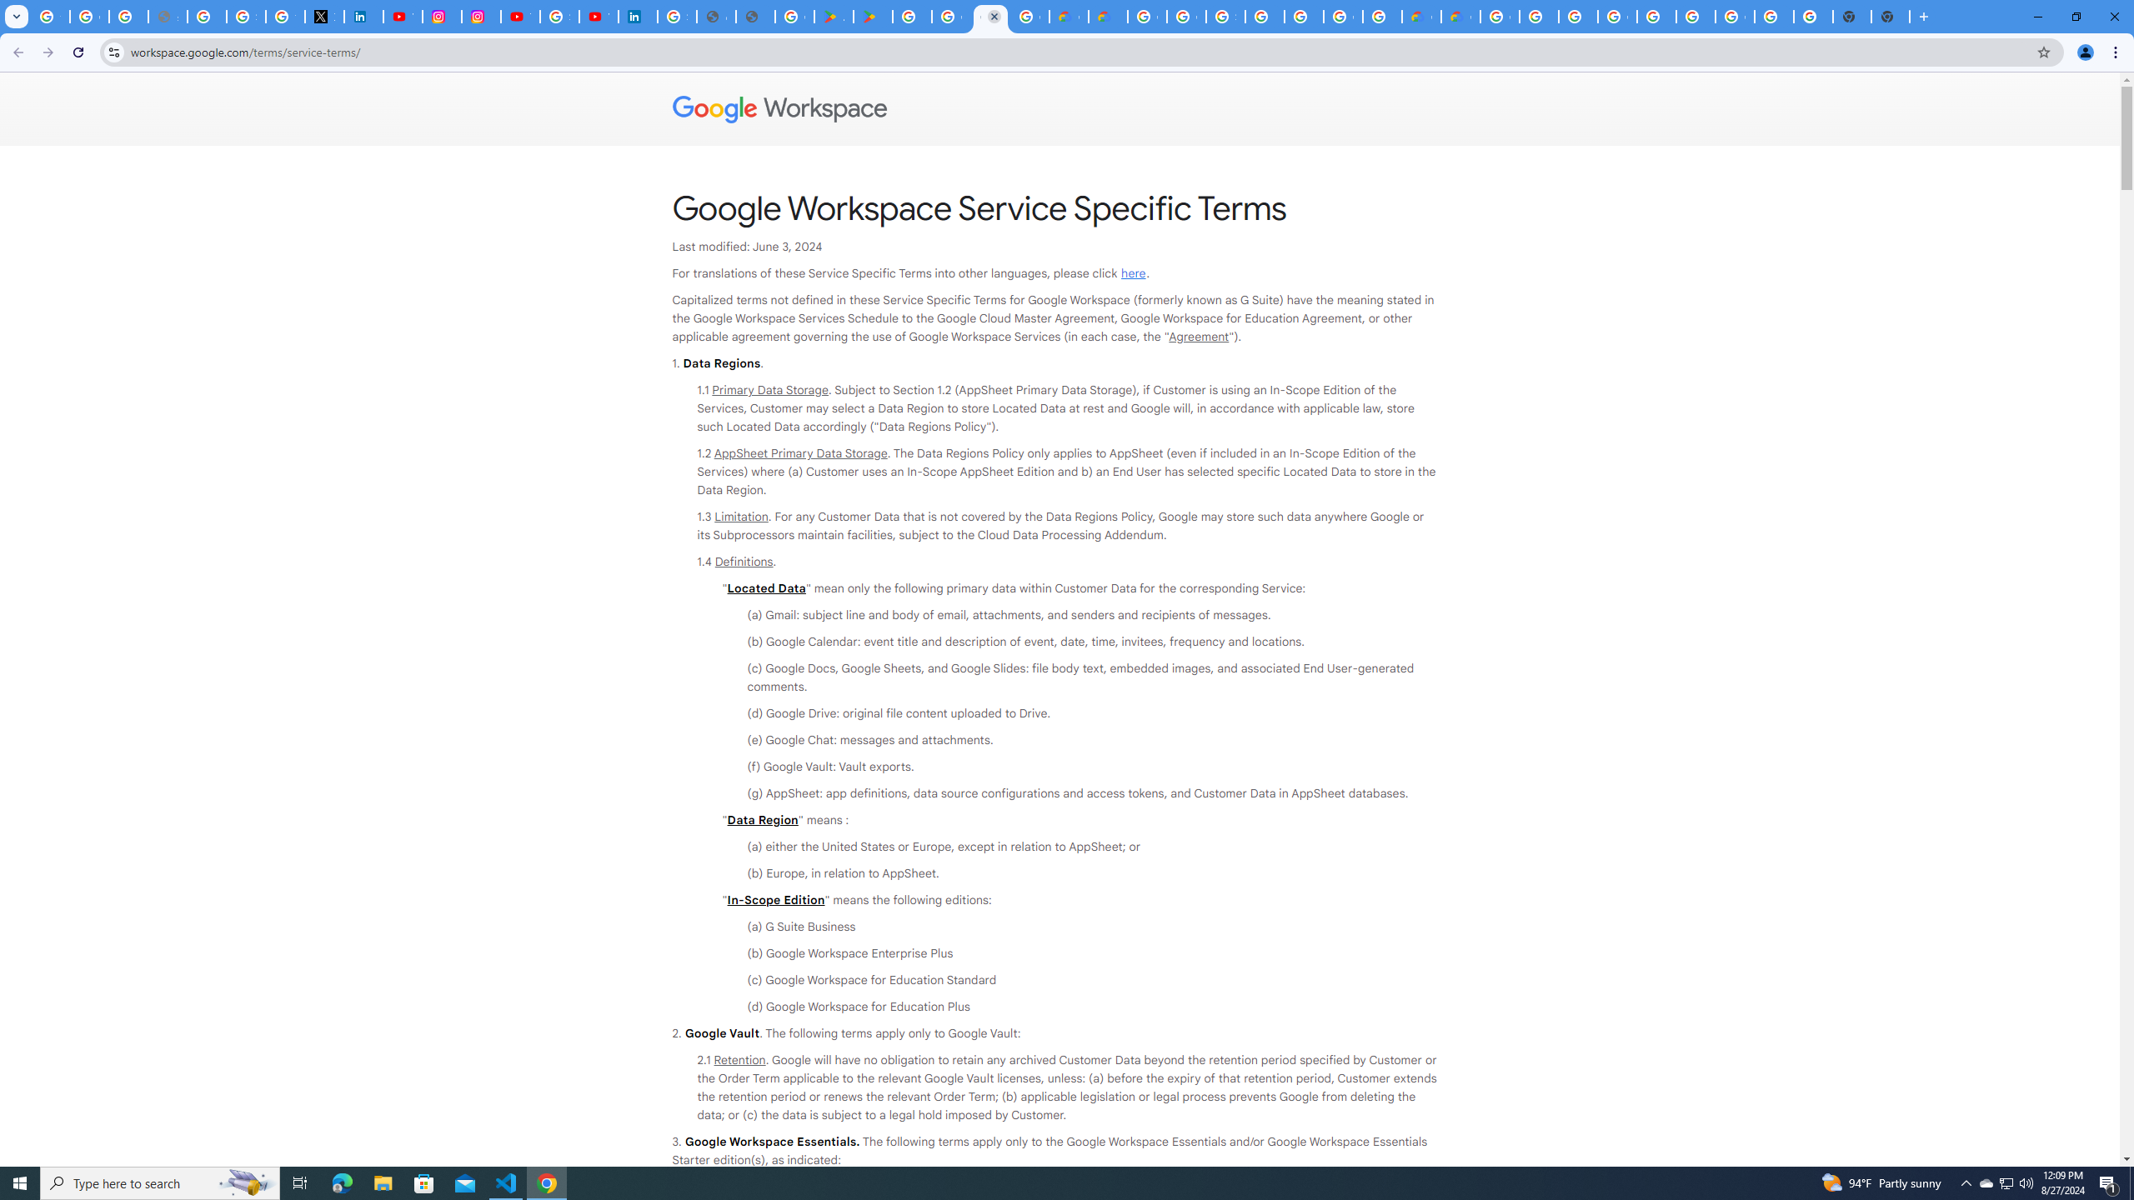 Image resolution: width=2134 pixels, height=1200 pixels. What do you see at coordinates (167, 17) in the screenshot?
I see `support.google.com - Network error` at bounding box center [167, 17].